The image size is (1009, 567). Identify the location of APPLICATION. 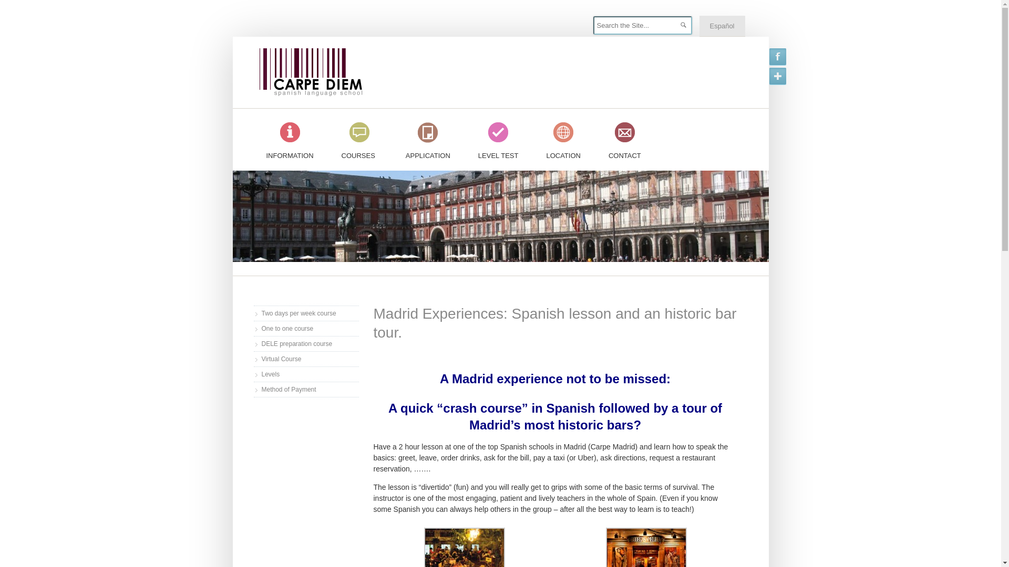
(428, 138).